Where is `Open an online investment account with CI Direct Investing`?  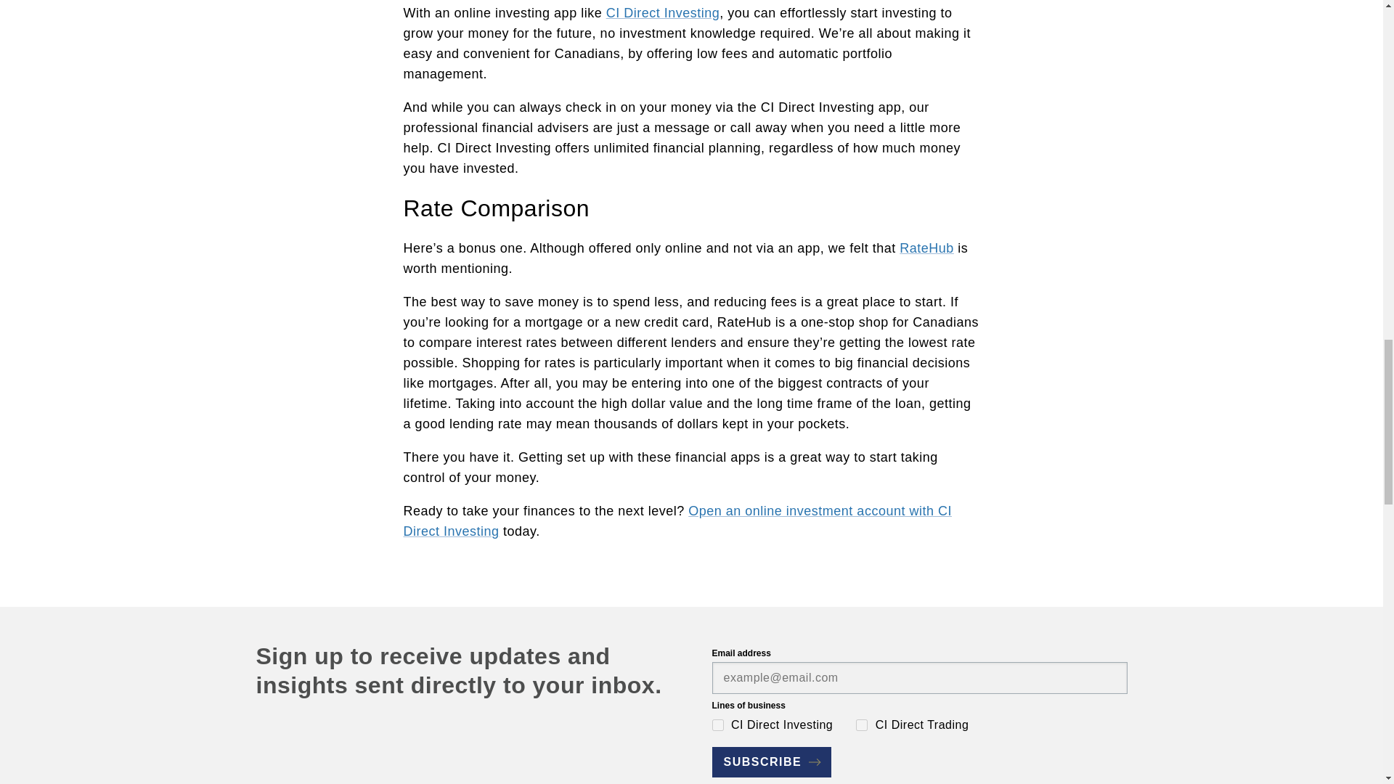 Open an online investment account with CI Direct Investing is located at coordinates (678, 521).